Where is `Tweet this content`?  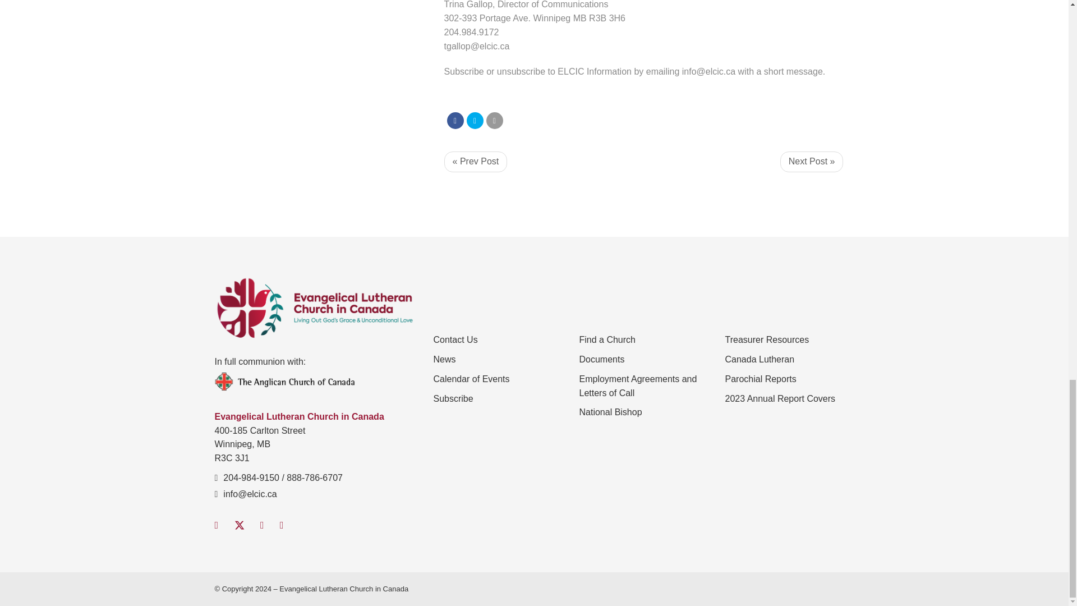 Tweet this content is located at coordinates (475, 120).